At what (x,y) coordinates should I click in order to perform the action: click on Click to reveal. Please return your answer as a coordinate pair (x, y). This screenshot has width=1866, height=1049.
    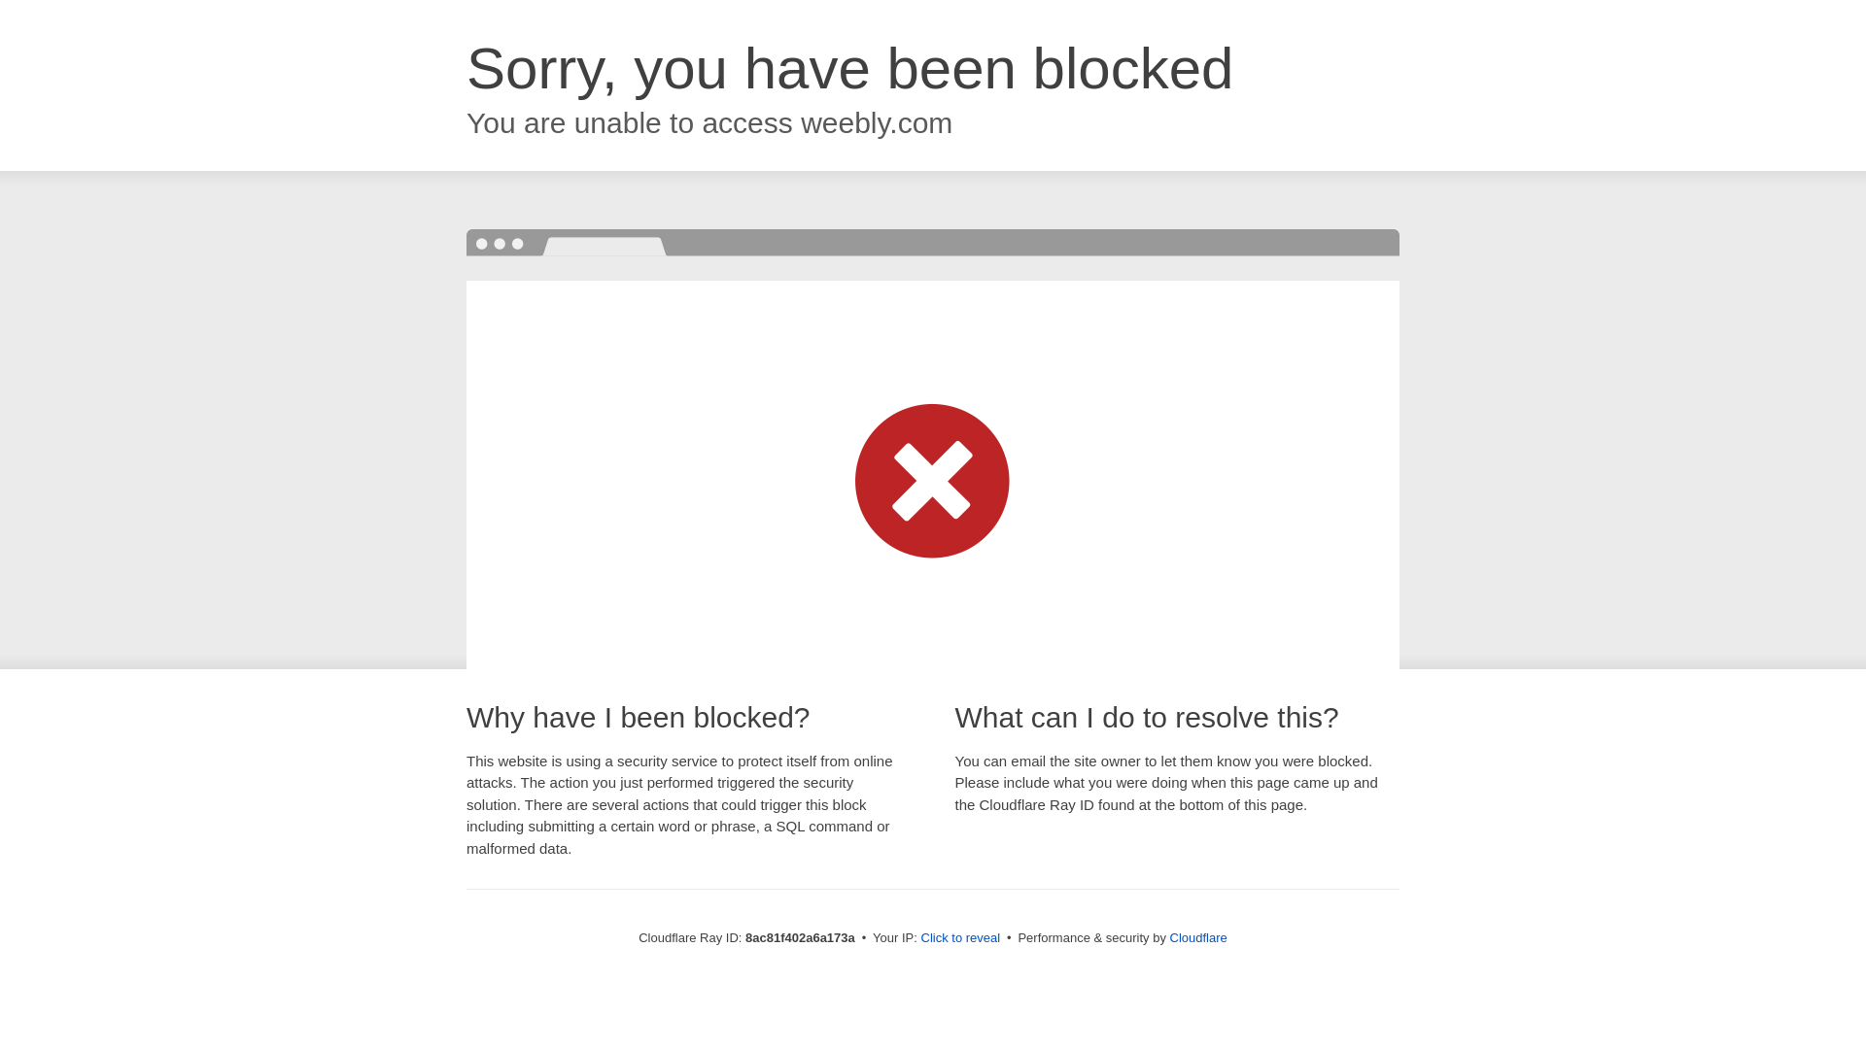
    Looking at the image, I should click on (960, 938).